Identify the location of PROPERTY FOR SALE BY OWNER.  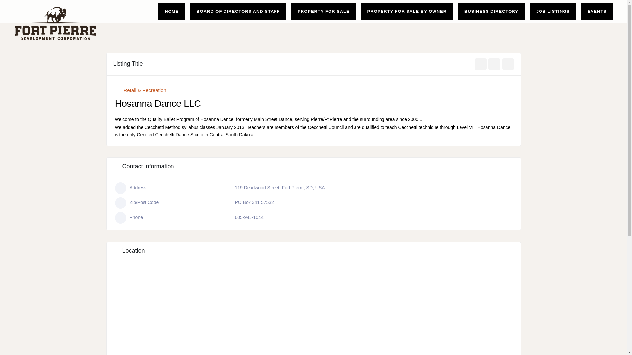
(407, 11).